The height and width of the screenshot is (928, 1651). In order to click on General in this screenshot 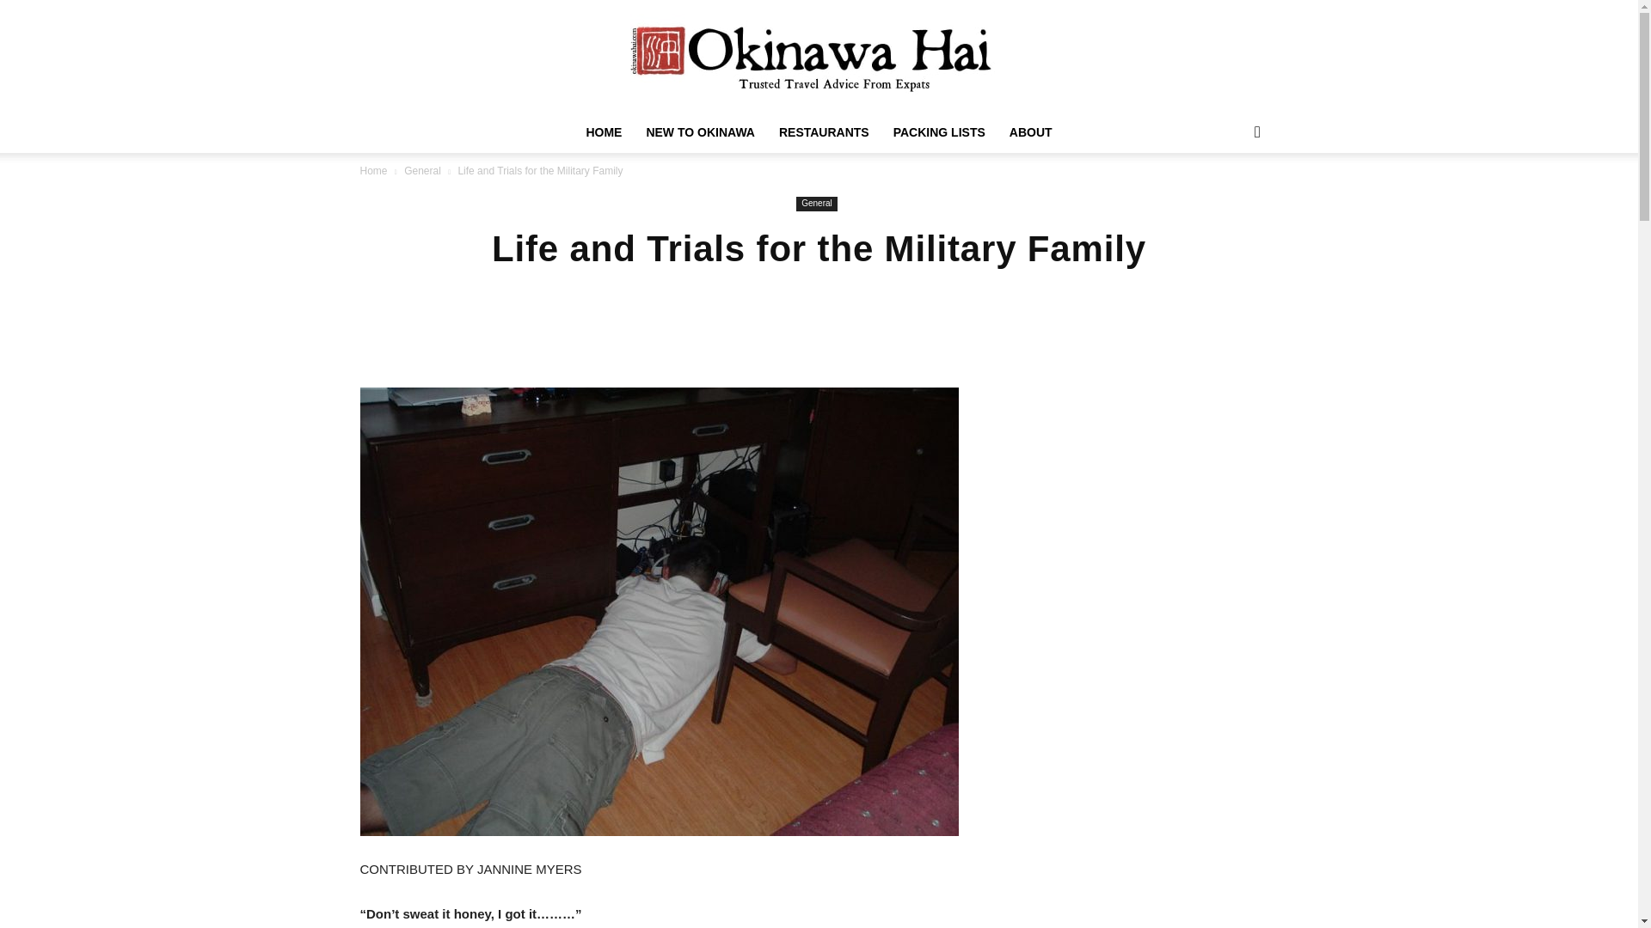, I will do `click(816, 204)`.